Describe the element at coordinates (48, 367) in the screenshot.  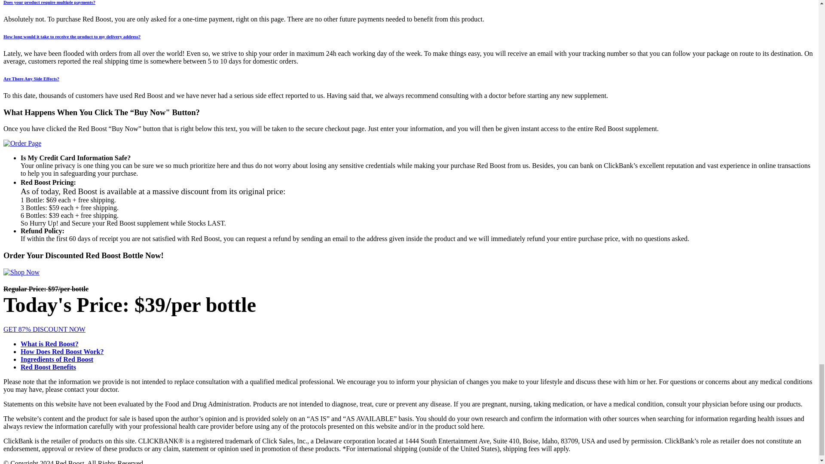
I see `Red Boost Benefits` at that location.